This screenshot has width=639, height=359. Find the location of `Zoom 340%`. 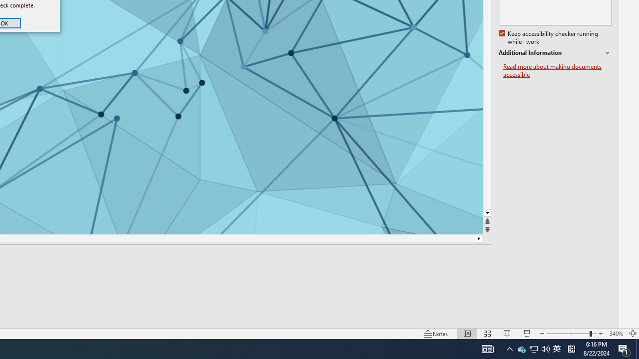

Zoom 340% is located at coordinates (549, 38).